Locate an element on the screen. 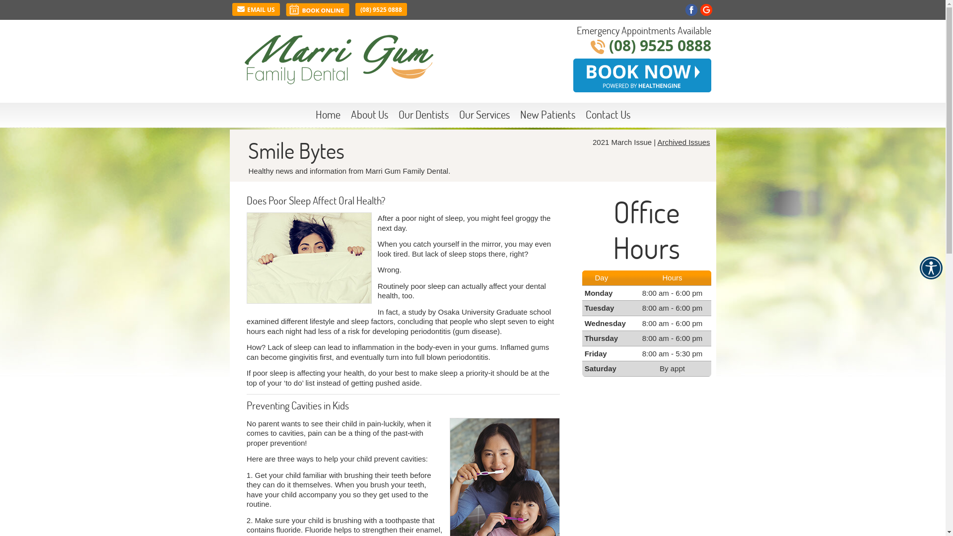 This screenshot has width=953, height=536. New Patients is located at coordinates (548, 115).